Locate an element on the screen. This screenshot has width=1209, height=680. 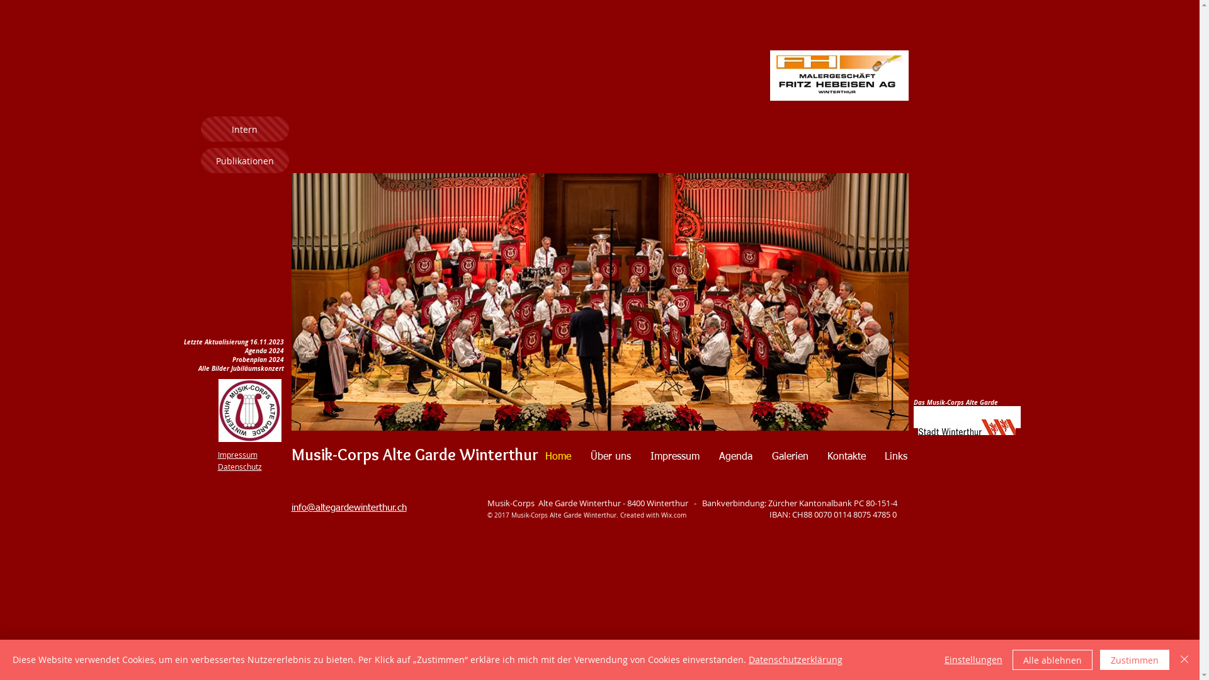
Zustimmen is located at coordinates (1135, 660).